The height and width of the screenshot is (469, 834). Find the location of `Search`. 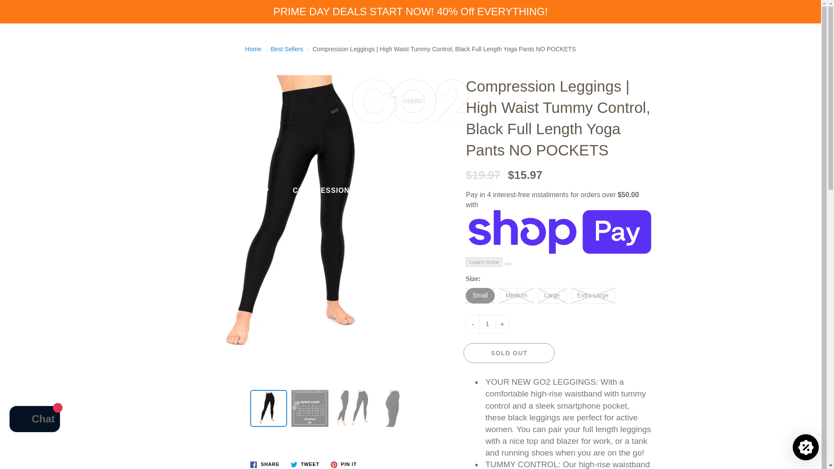

Search is located at coordinates (16, 38).